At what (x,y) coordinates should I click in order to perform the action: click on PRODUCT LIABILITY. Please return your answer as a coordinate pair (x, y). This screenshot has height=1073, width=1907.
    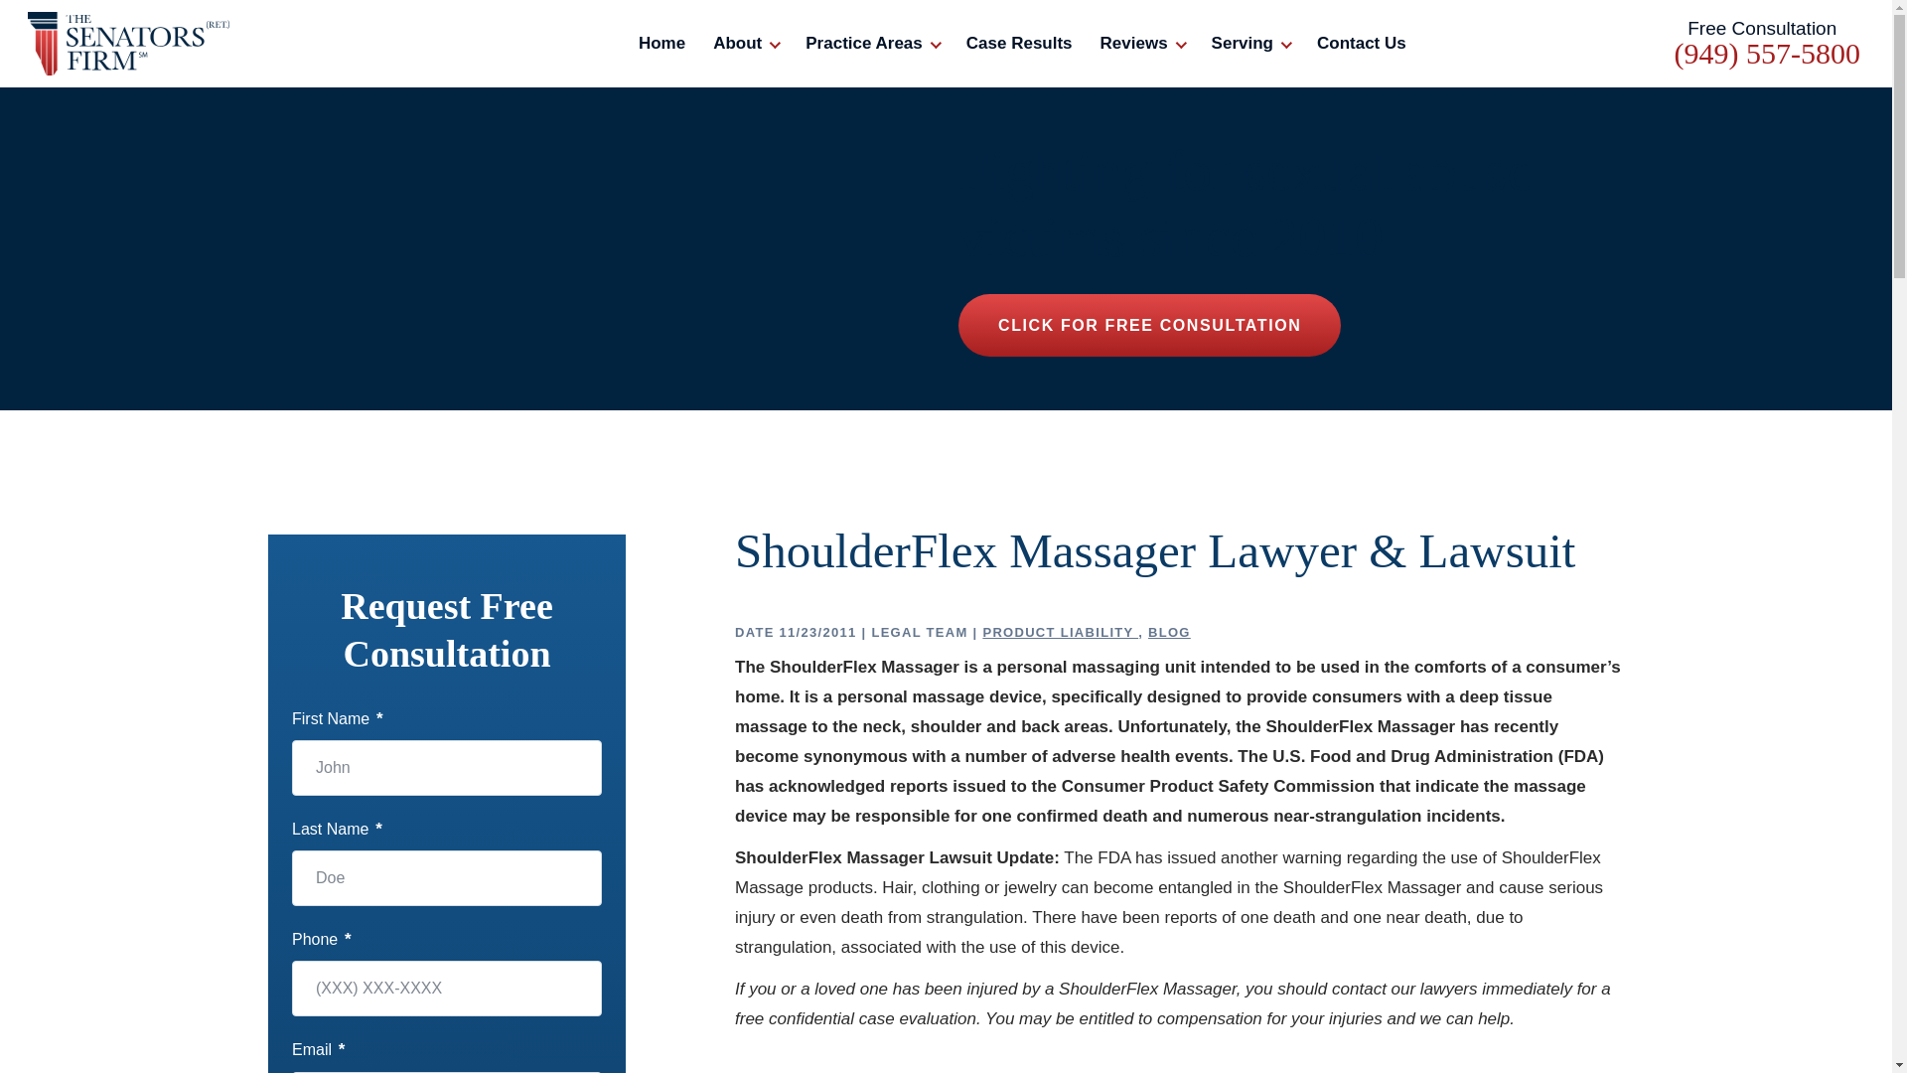
    Looking at the image, I should click on (1060, 632).